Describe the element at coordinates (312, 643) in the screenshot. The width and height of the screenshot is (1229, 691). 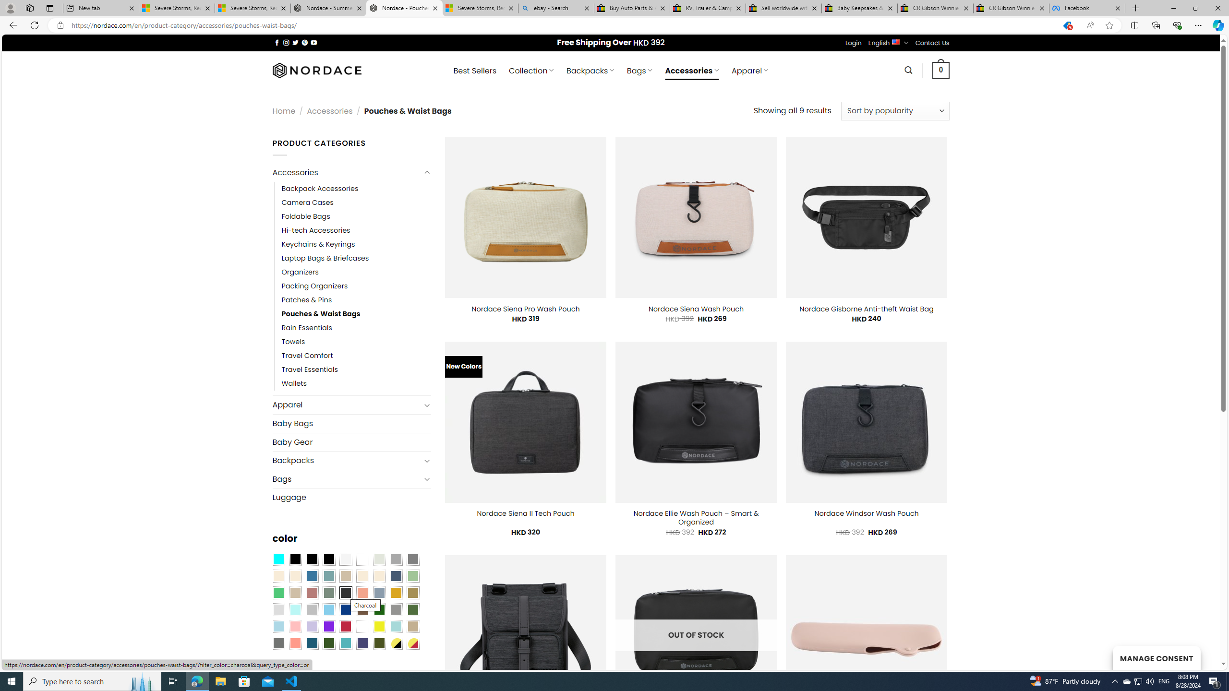
I see `Capri Blue` at that location.